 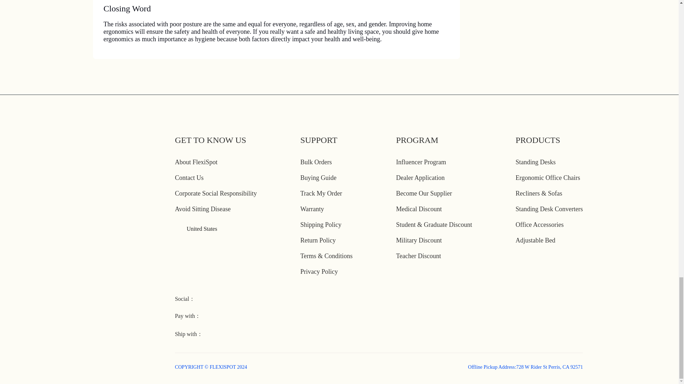 I want to click on Bulk Orders, so click(x=316, y=162).